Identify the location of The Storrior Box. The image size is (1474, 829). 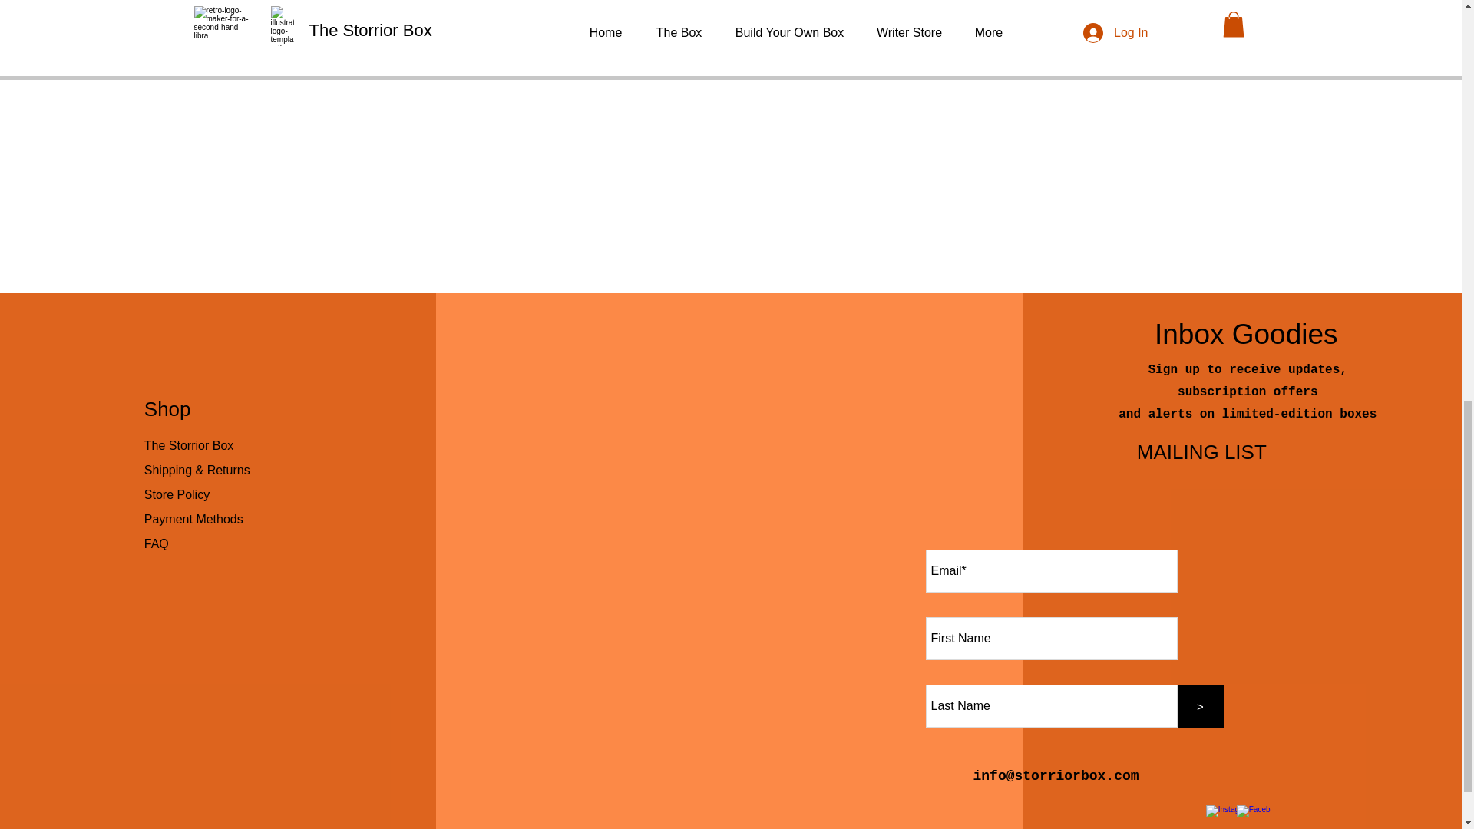
(189, 445).